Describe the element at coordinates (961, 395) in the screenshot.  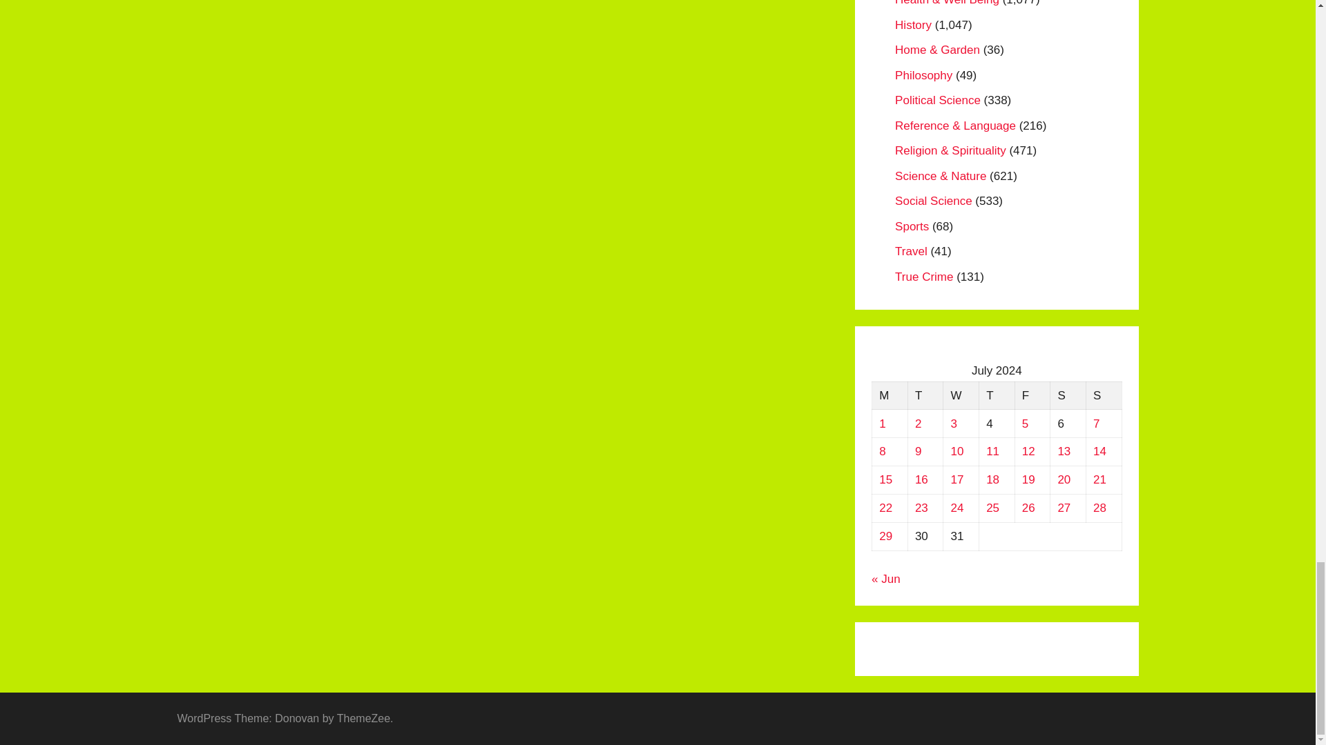
I see `Wednesday` at that location.